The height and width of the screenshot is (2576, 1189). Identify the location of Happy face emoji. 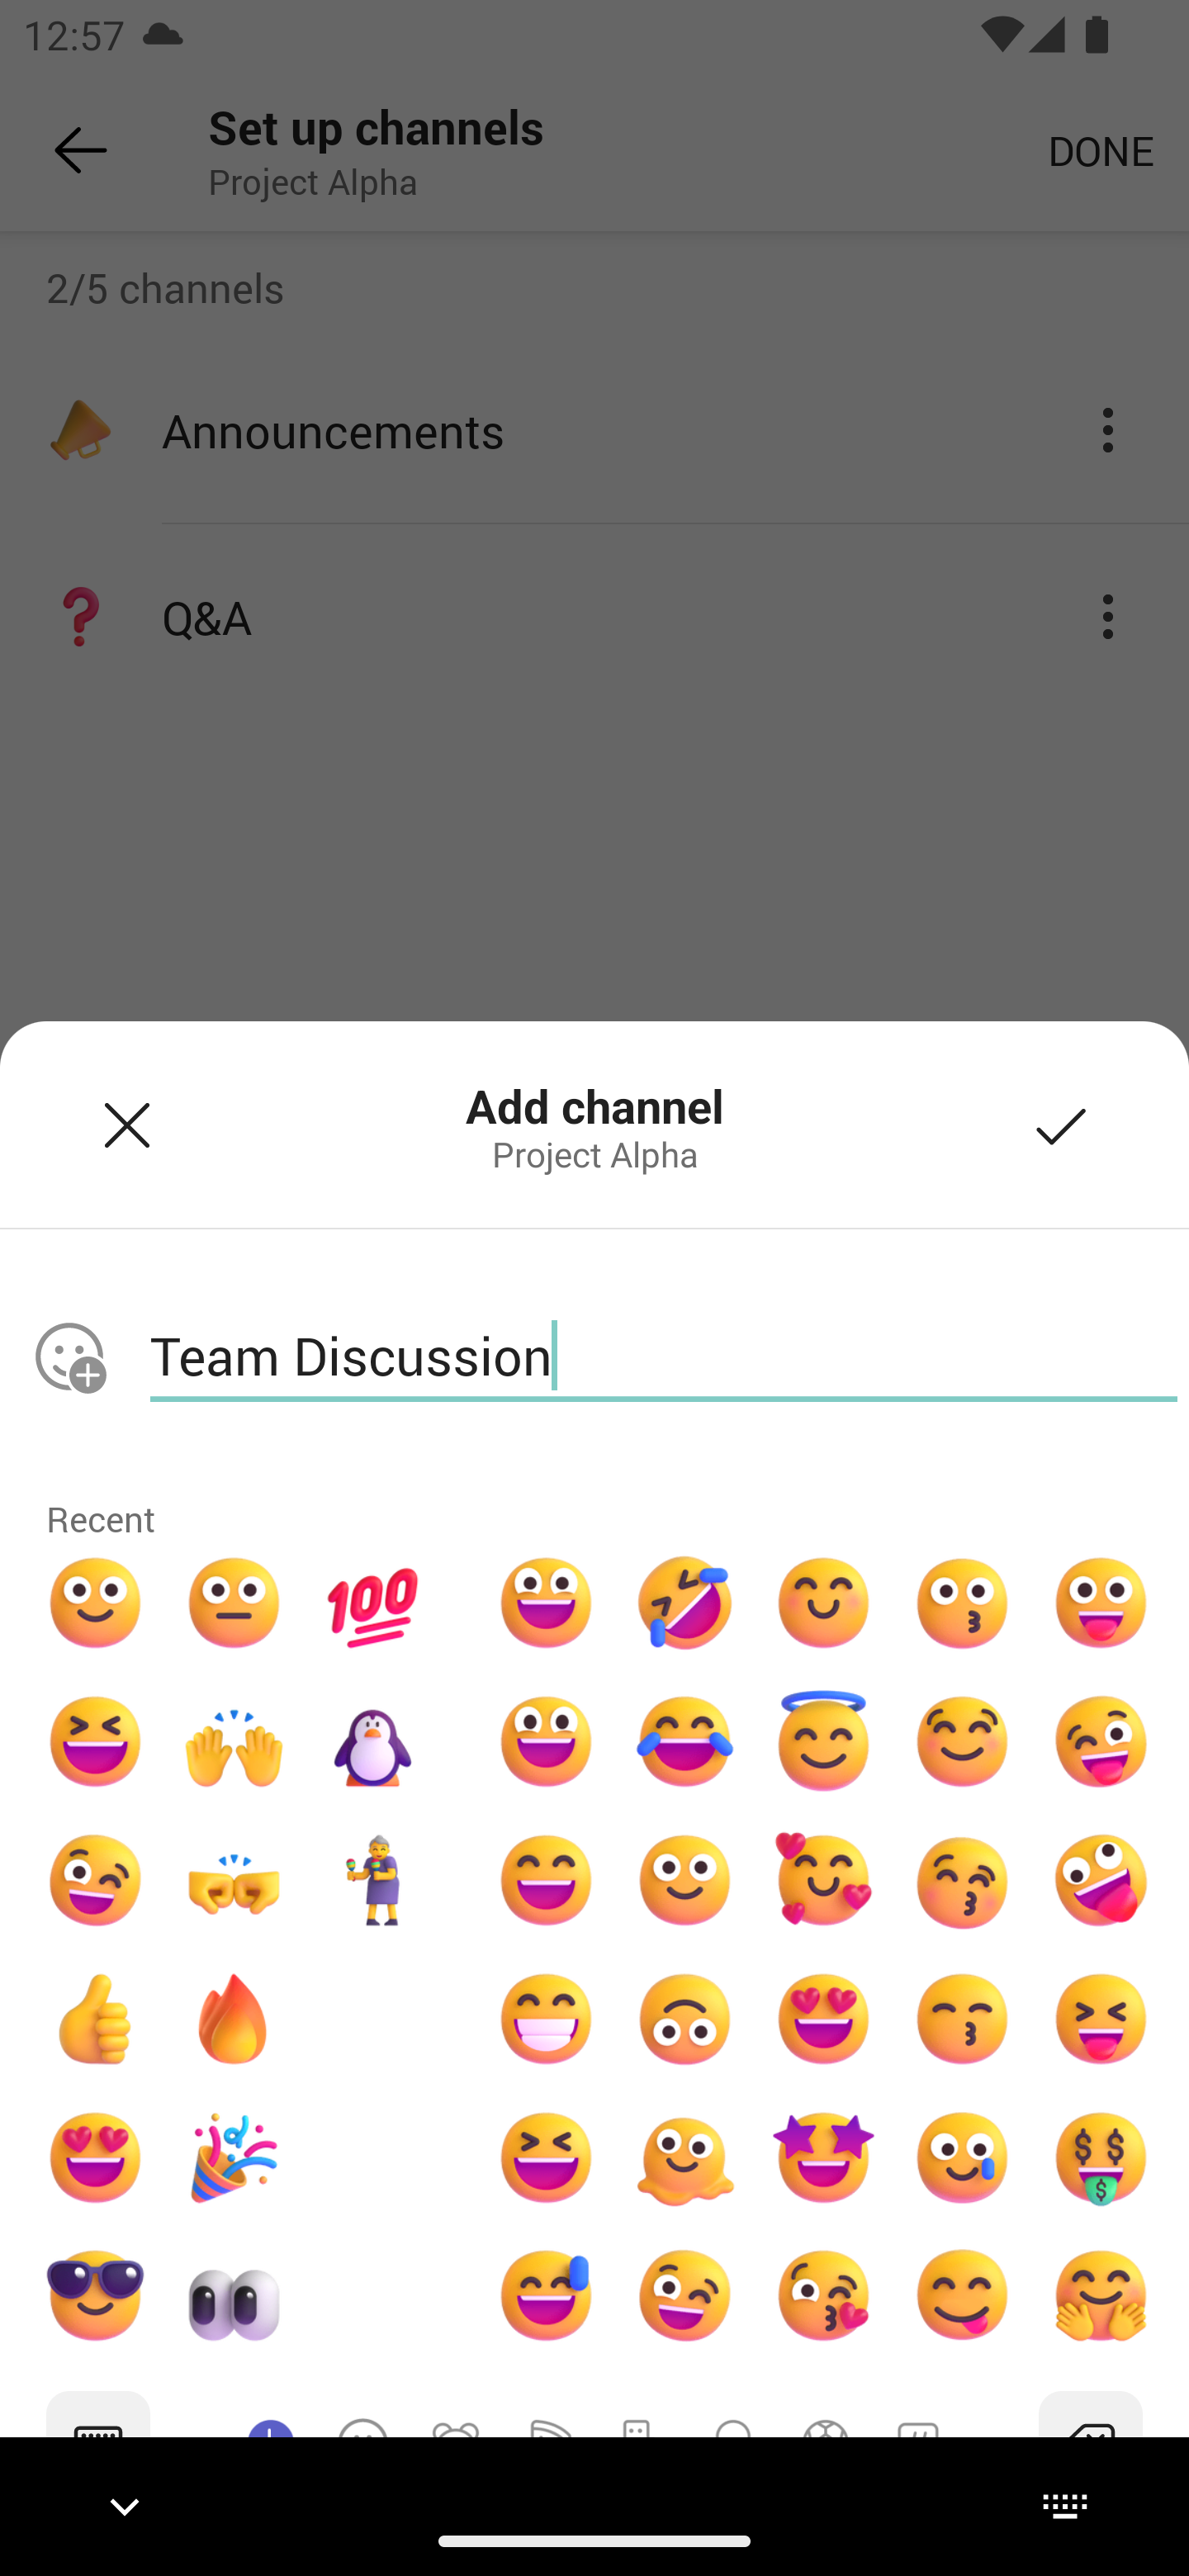
(545, 1742).